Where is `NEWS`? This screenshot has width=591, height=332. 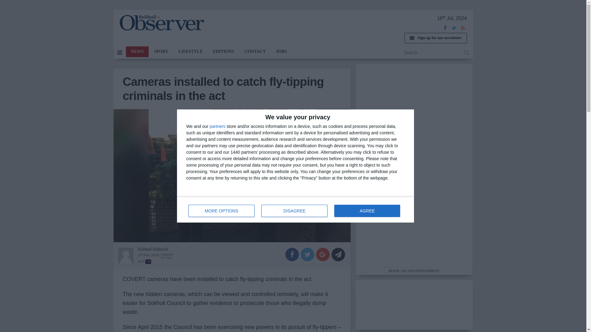 NEWS is located at coordinates (137, 52).